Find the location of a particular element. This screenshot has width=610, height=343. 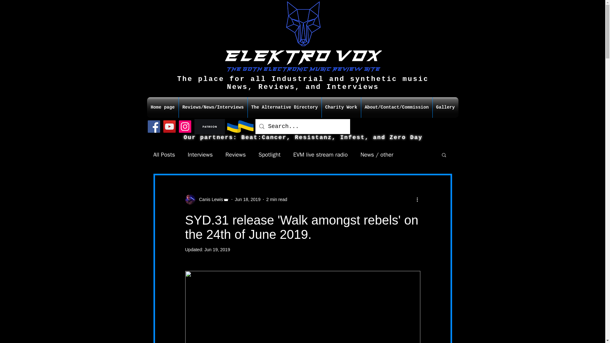

EVM live stream radio is located at coordinates (320, 154).